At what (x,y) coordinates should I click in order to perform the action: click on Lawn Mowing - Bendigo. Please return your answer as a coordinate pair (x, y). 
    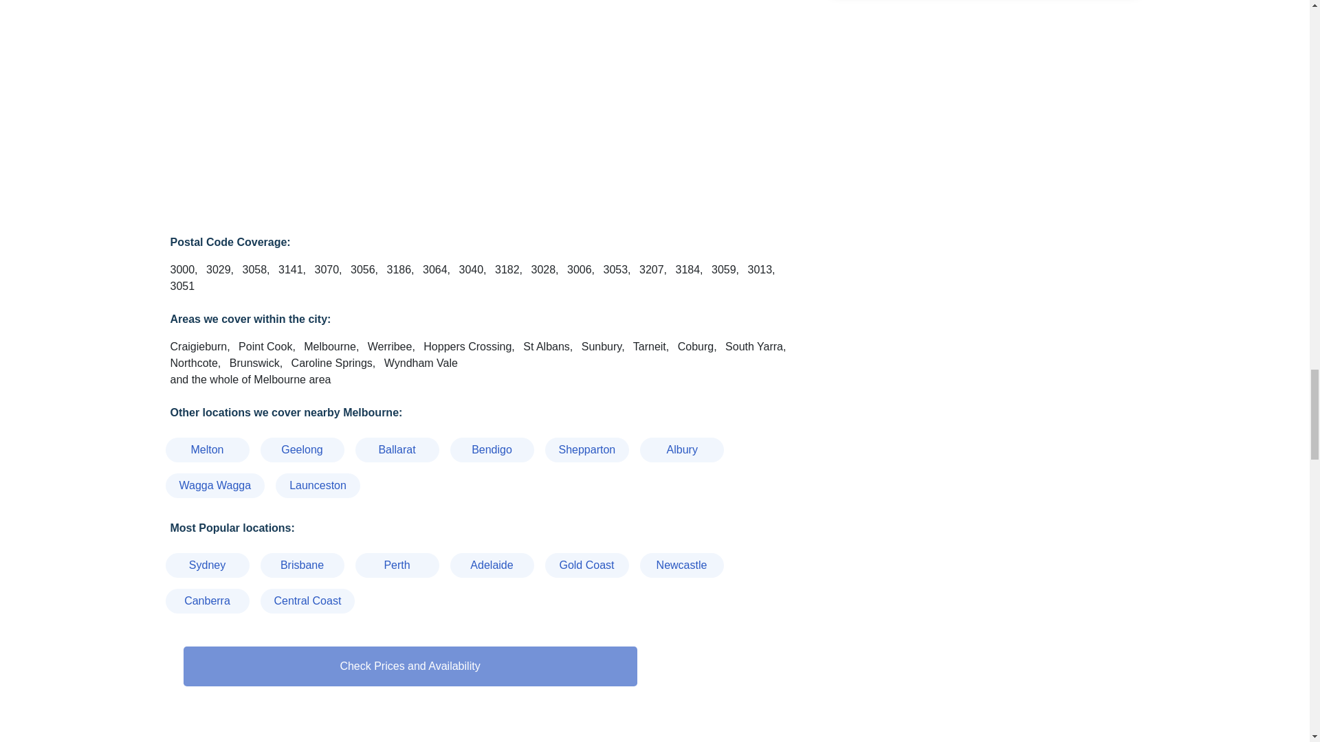
    Looking at the image, I should click on (491, 449).